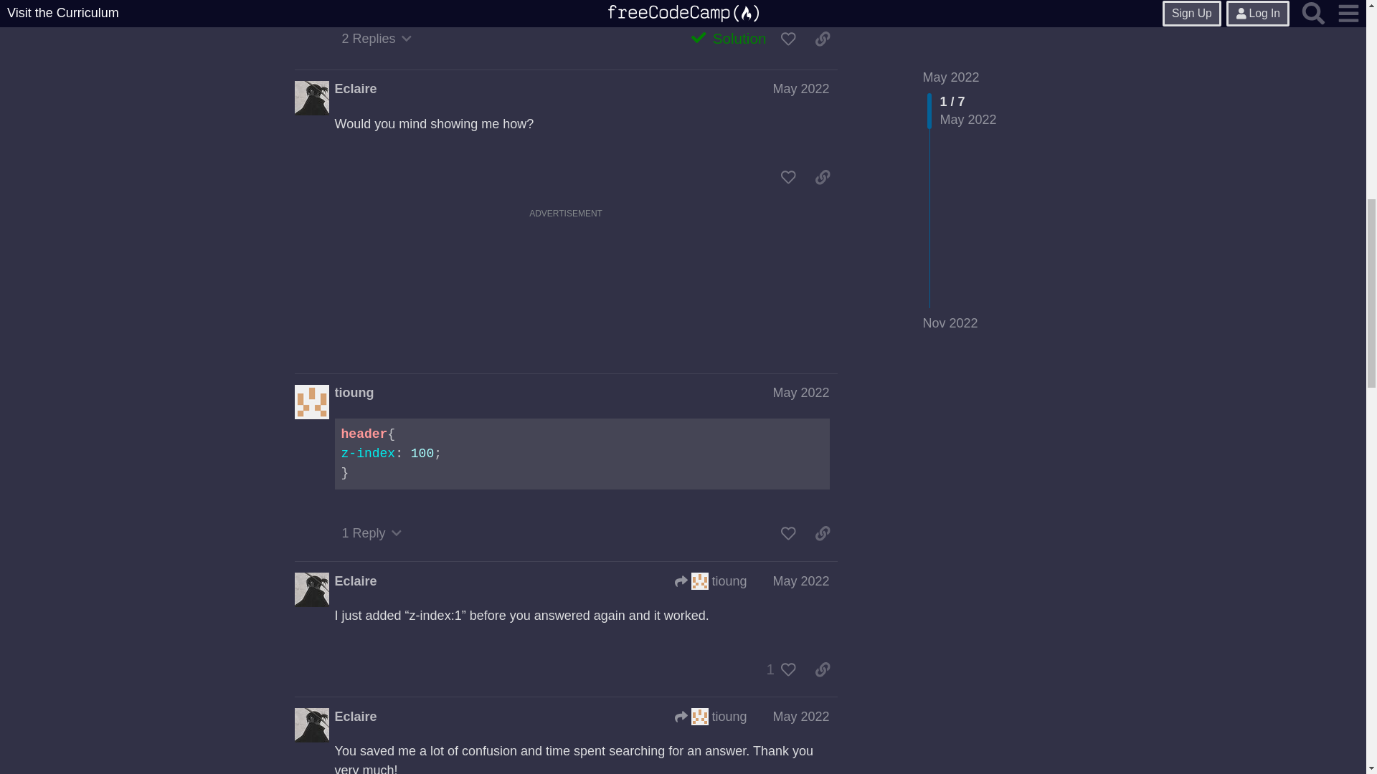 The height and width of the screenshot is (774, 1377). I want to click on May 2022, so click(800, 89).